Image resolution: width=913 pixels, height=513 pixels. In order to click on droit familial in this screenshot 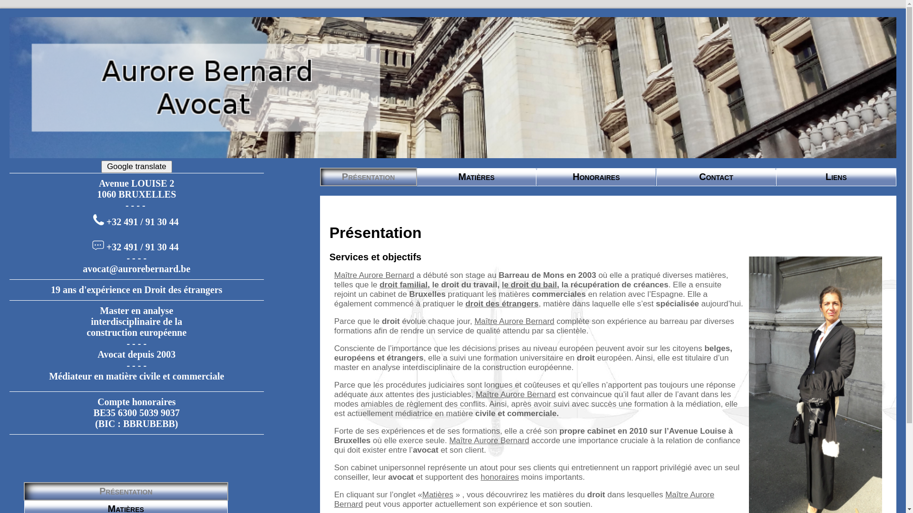, I will do `click(403, 285)`.